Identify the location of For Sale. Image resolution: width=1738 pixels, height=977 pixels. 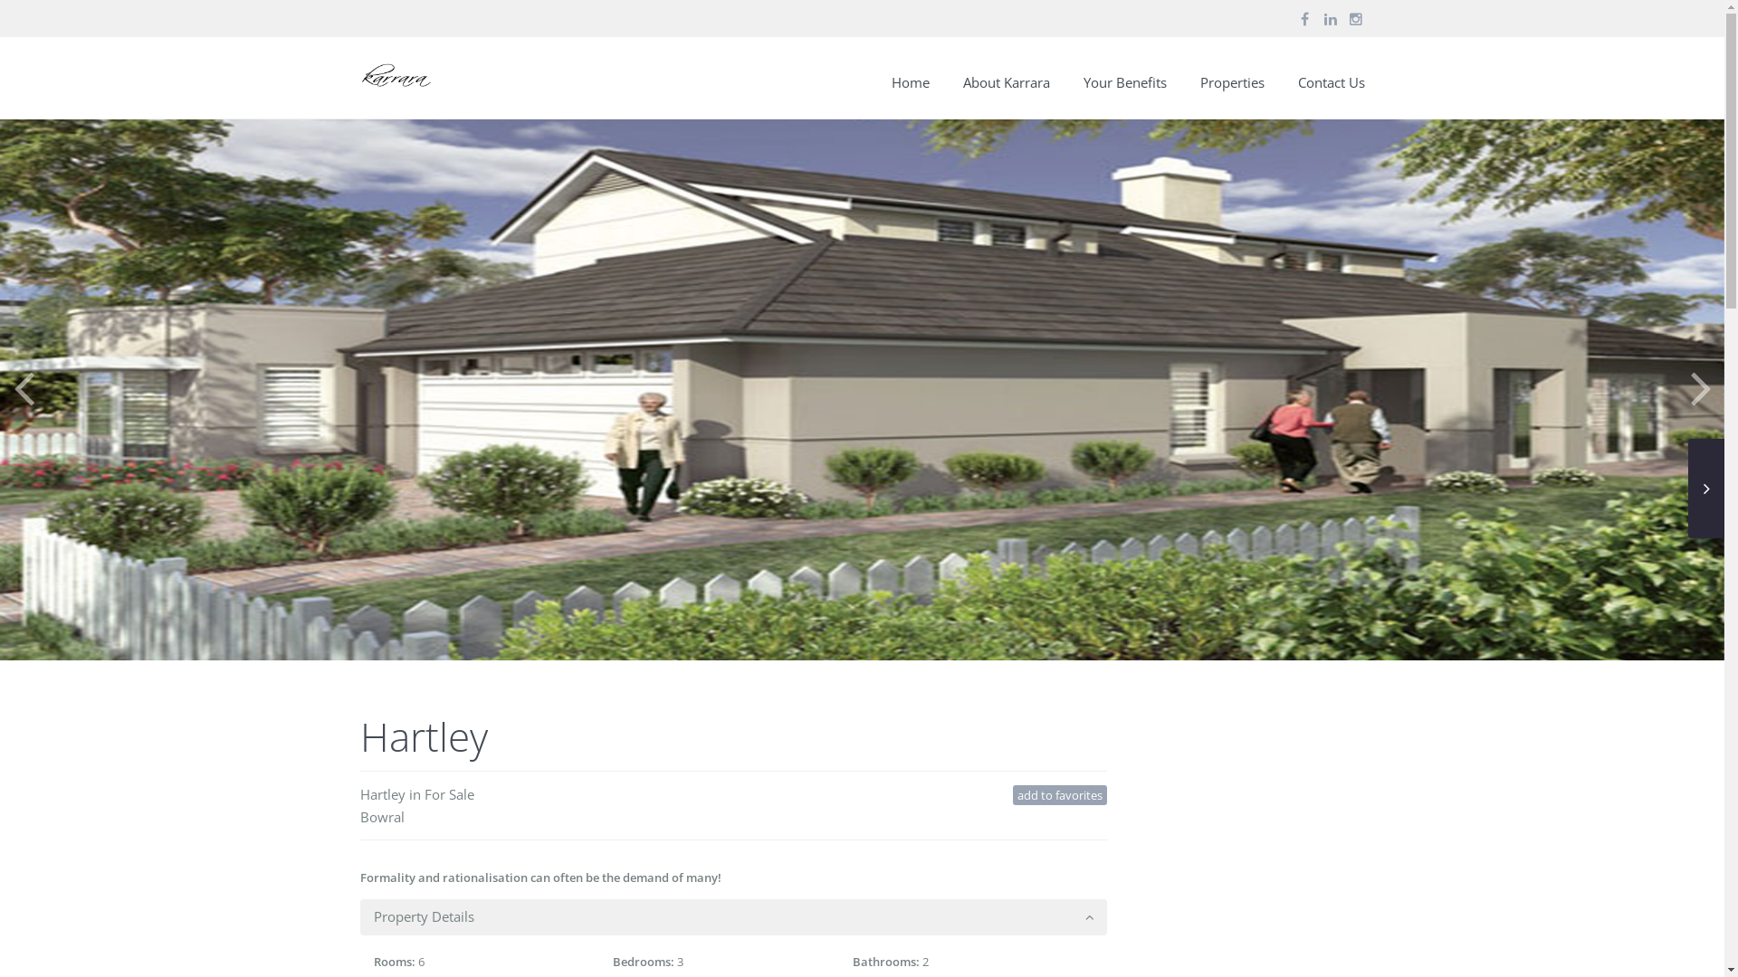
(449, 794).